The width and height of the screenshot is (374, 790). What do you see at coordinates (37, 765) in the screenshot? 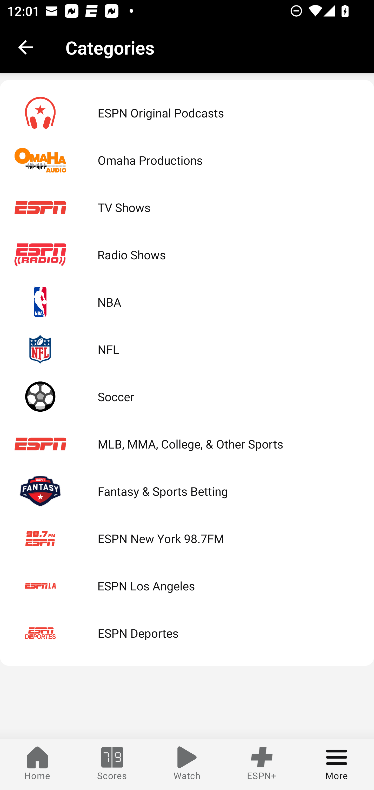
I see `Home` at bounding box center [37, 765].